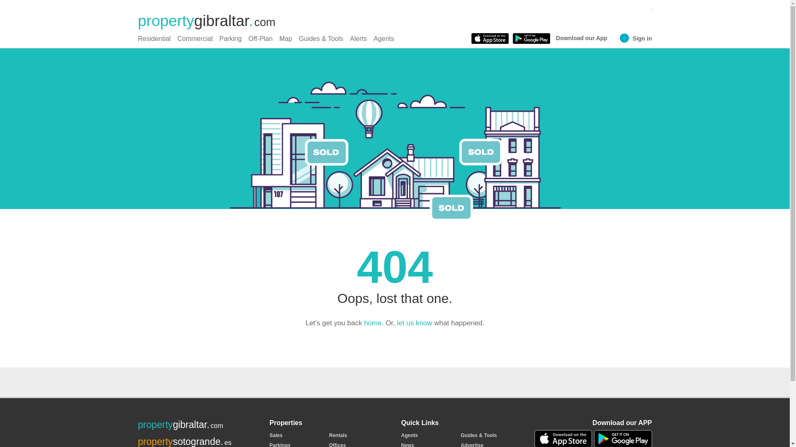 The image size is (796, 447). What do you see at coordinates (154, 41) in the screenshot?
I see `Residential` at bounding box center [154, 41].